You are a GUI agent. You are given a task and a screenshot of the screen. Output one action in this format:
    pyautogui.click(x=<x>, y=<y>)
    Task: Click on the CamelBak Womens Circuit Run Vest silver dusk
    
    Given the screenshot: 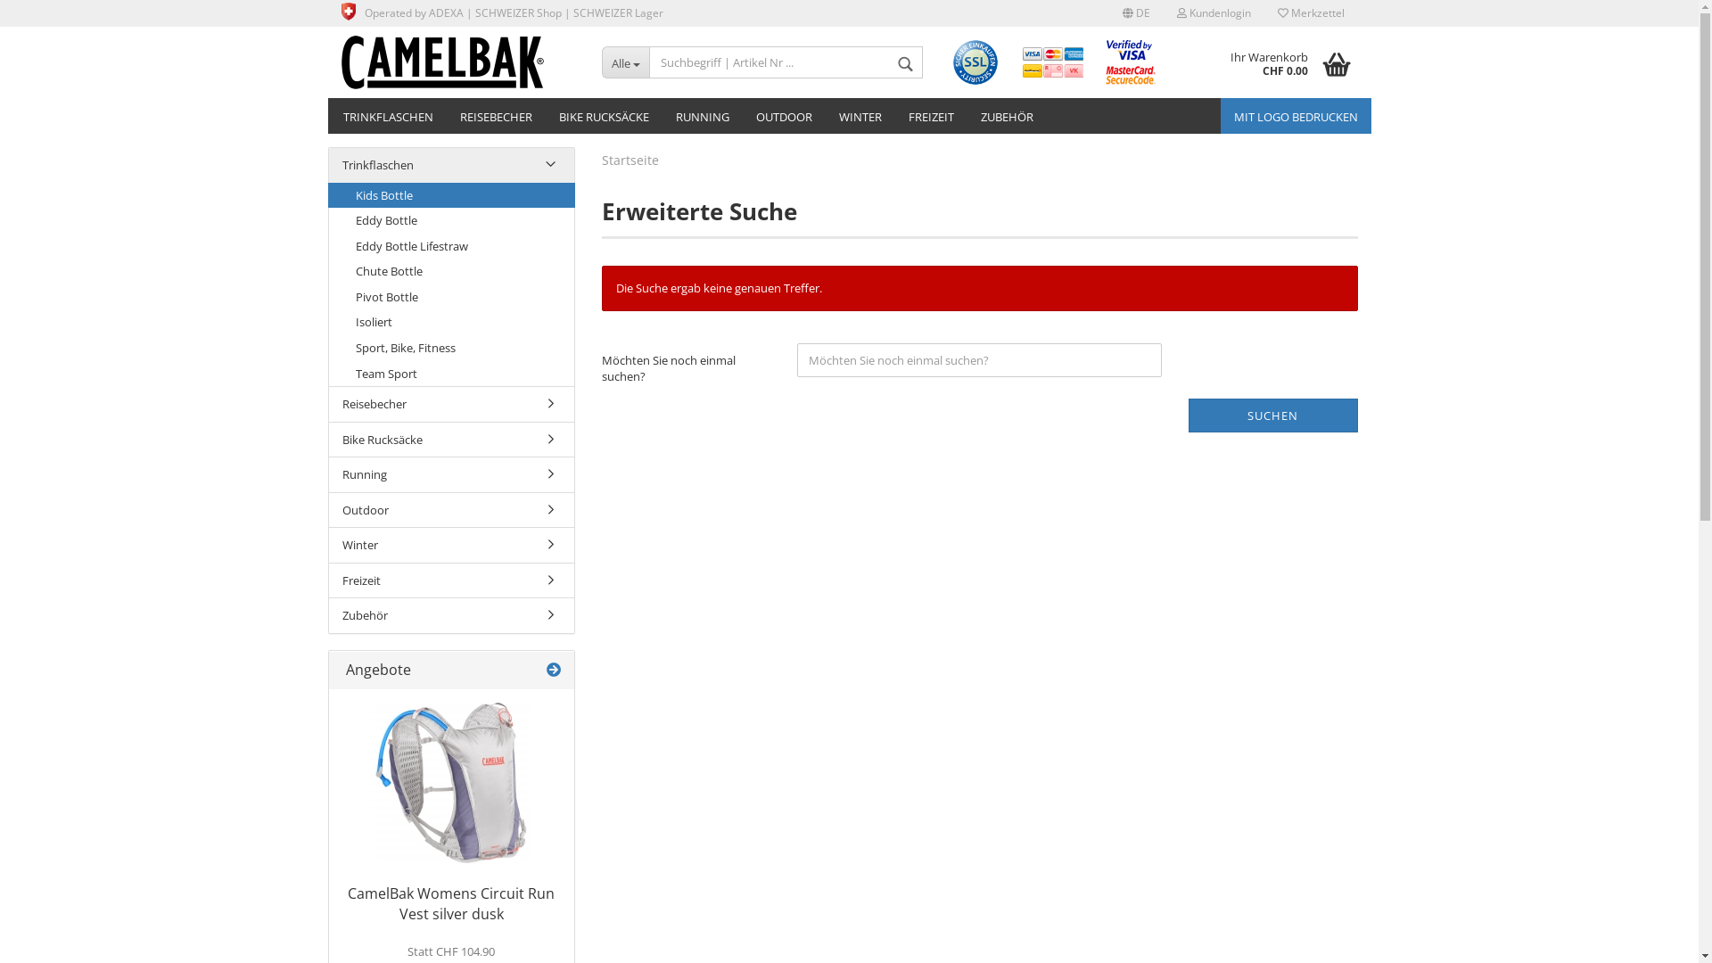 What is the action you would take?
    pyautogui.click(x=451, y=783)
    